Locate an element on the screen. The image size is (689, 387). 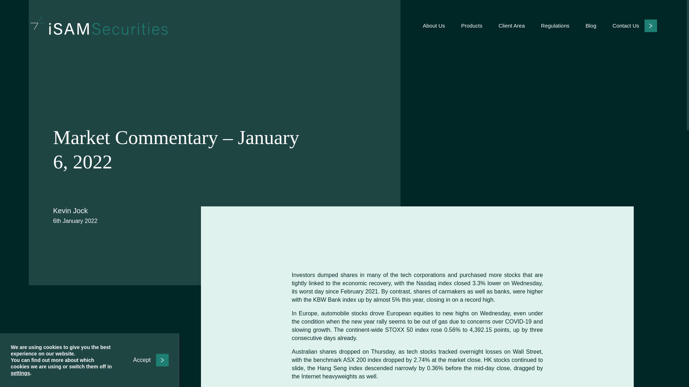
Blog is located at coordinates (591, 25).